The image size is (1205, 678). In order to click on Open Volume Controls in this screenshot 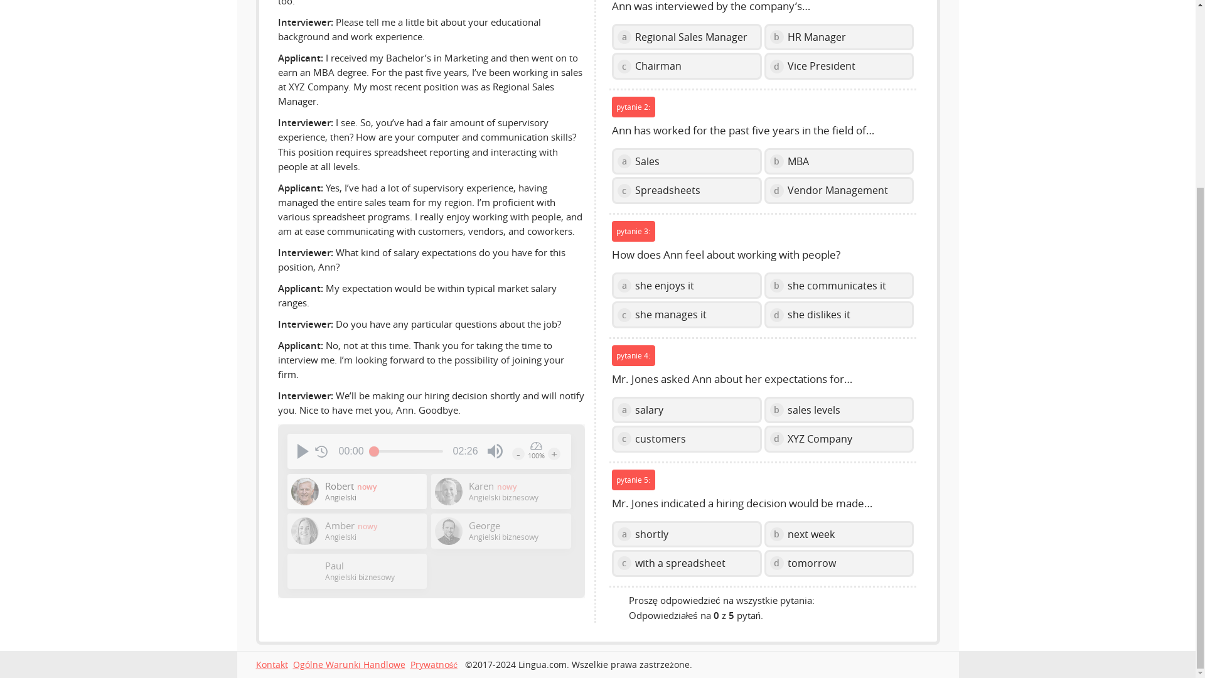, I will do `click(495, 451)`.